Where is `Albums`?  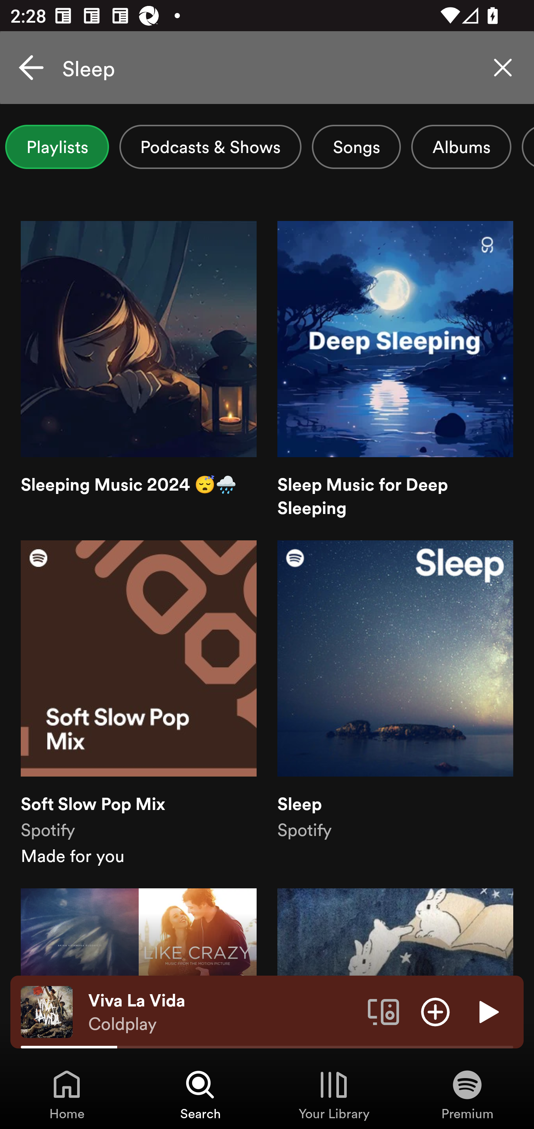
Albums is located at coordinates (461, 147).